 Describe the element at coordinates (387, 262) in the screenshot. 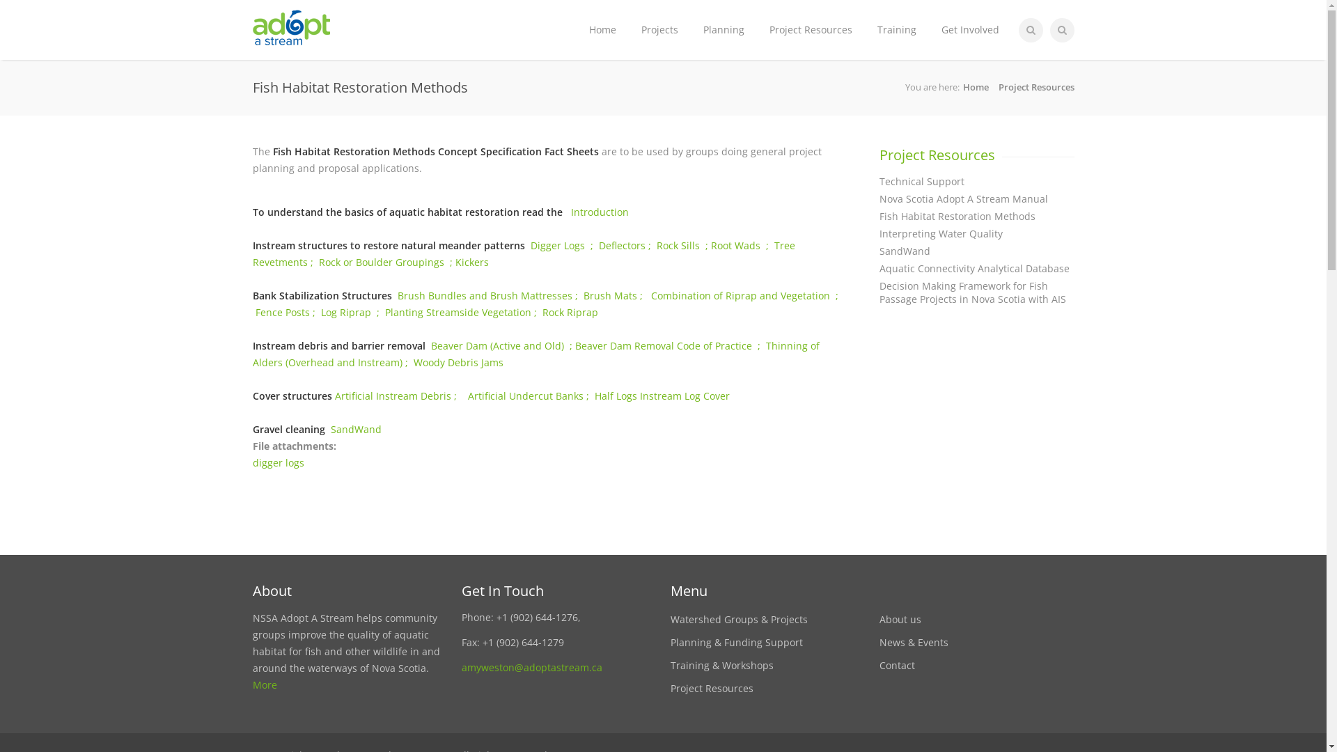

I see `Rock or Boulder Groupings  ;` at that location.